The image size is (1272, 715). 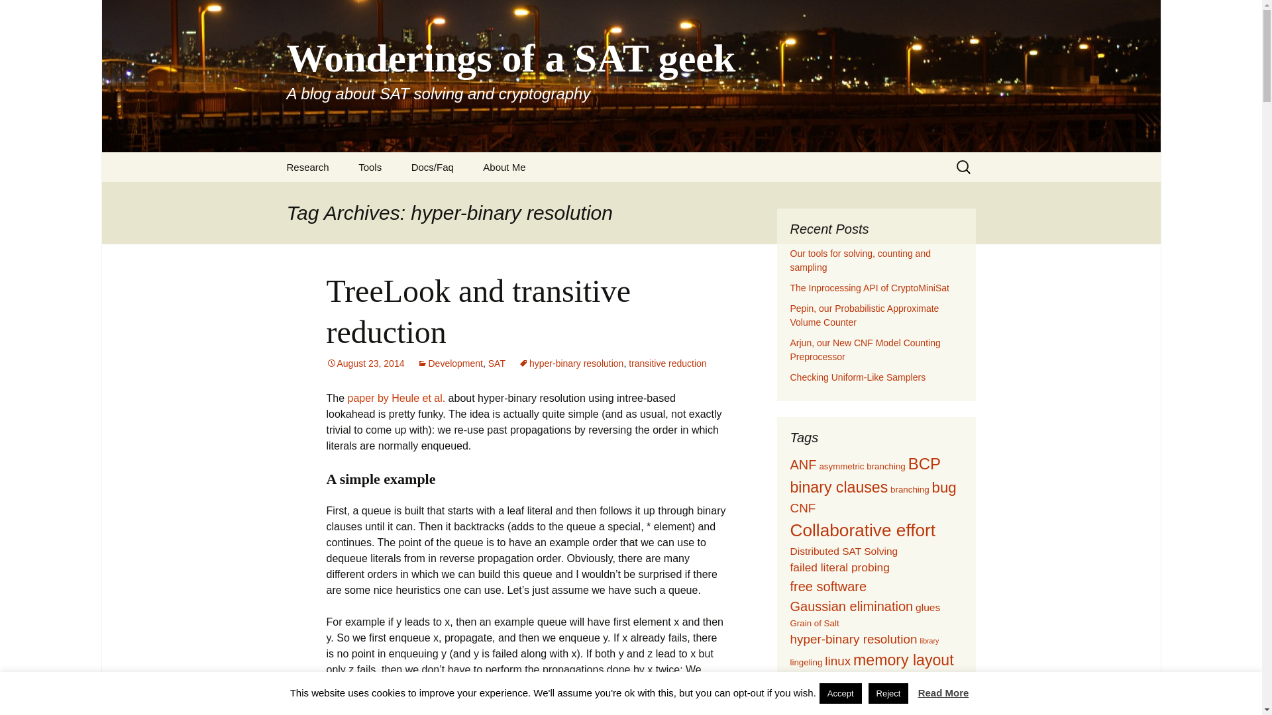 I want to click on paper by Heule et al., so click(x=396, y=398).